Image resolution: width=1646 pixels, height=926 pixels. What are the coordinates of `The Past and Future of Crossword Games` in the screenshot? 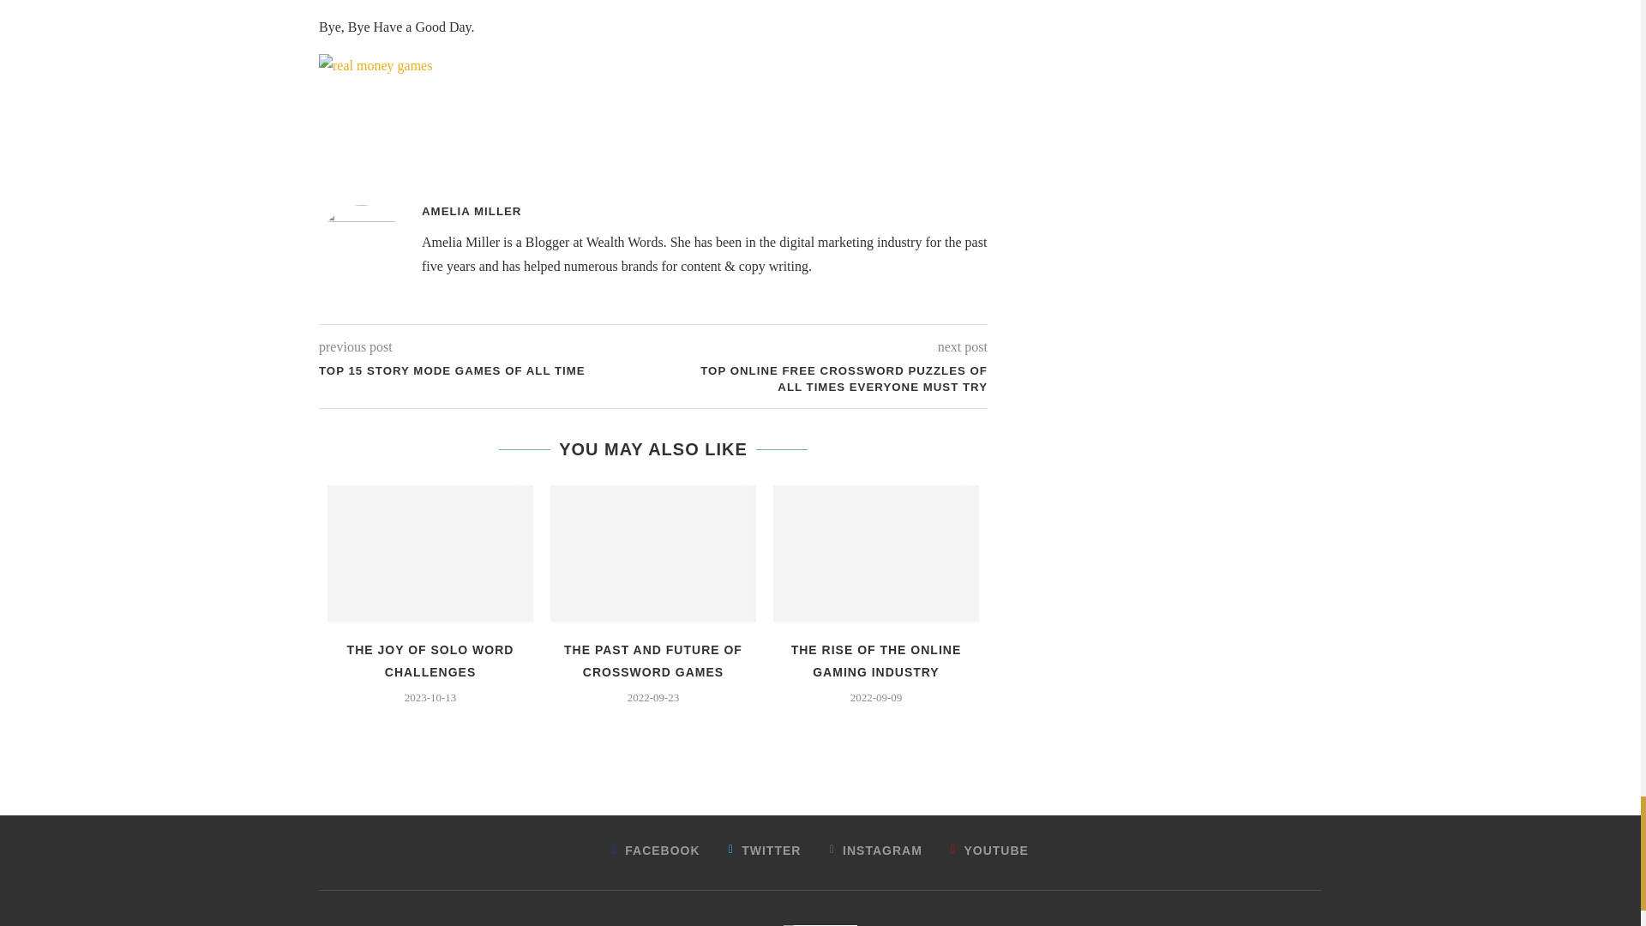 It's located at (652, 553).